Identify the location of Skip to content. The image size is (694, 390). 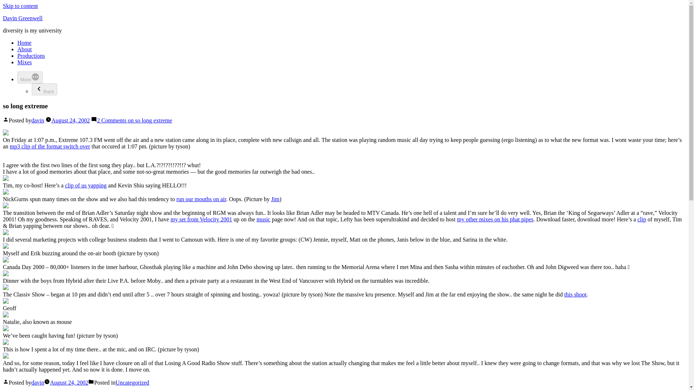
(20, 6).